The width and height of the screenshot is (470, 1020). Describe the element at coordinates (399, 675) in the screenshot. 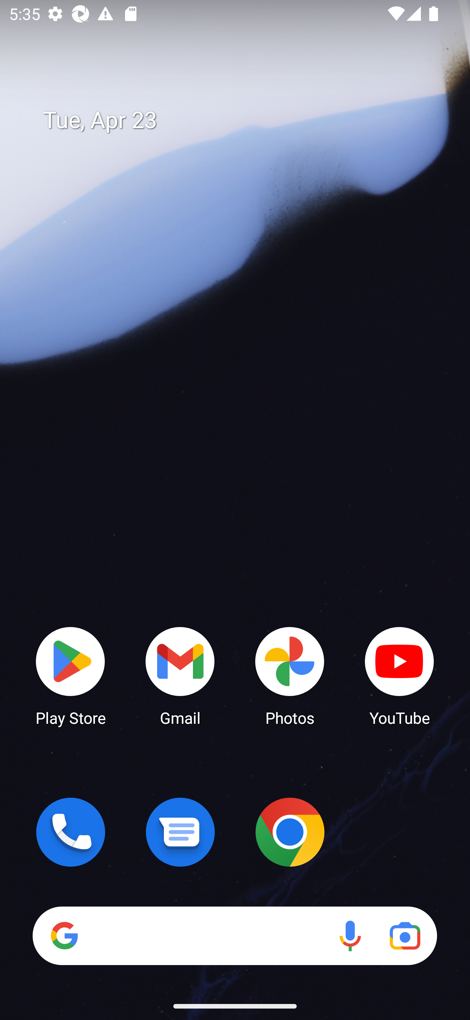

I see `YouTube` at that location.